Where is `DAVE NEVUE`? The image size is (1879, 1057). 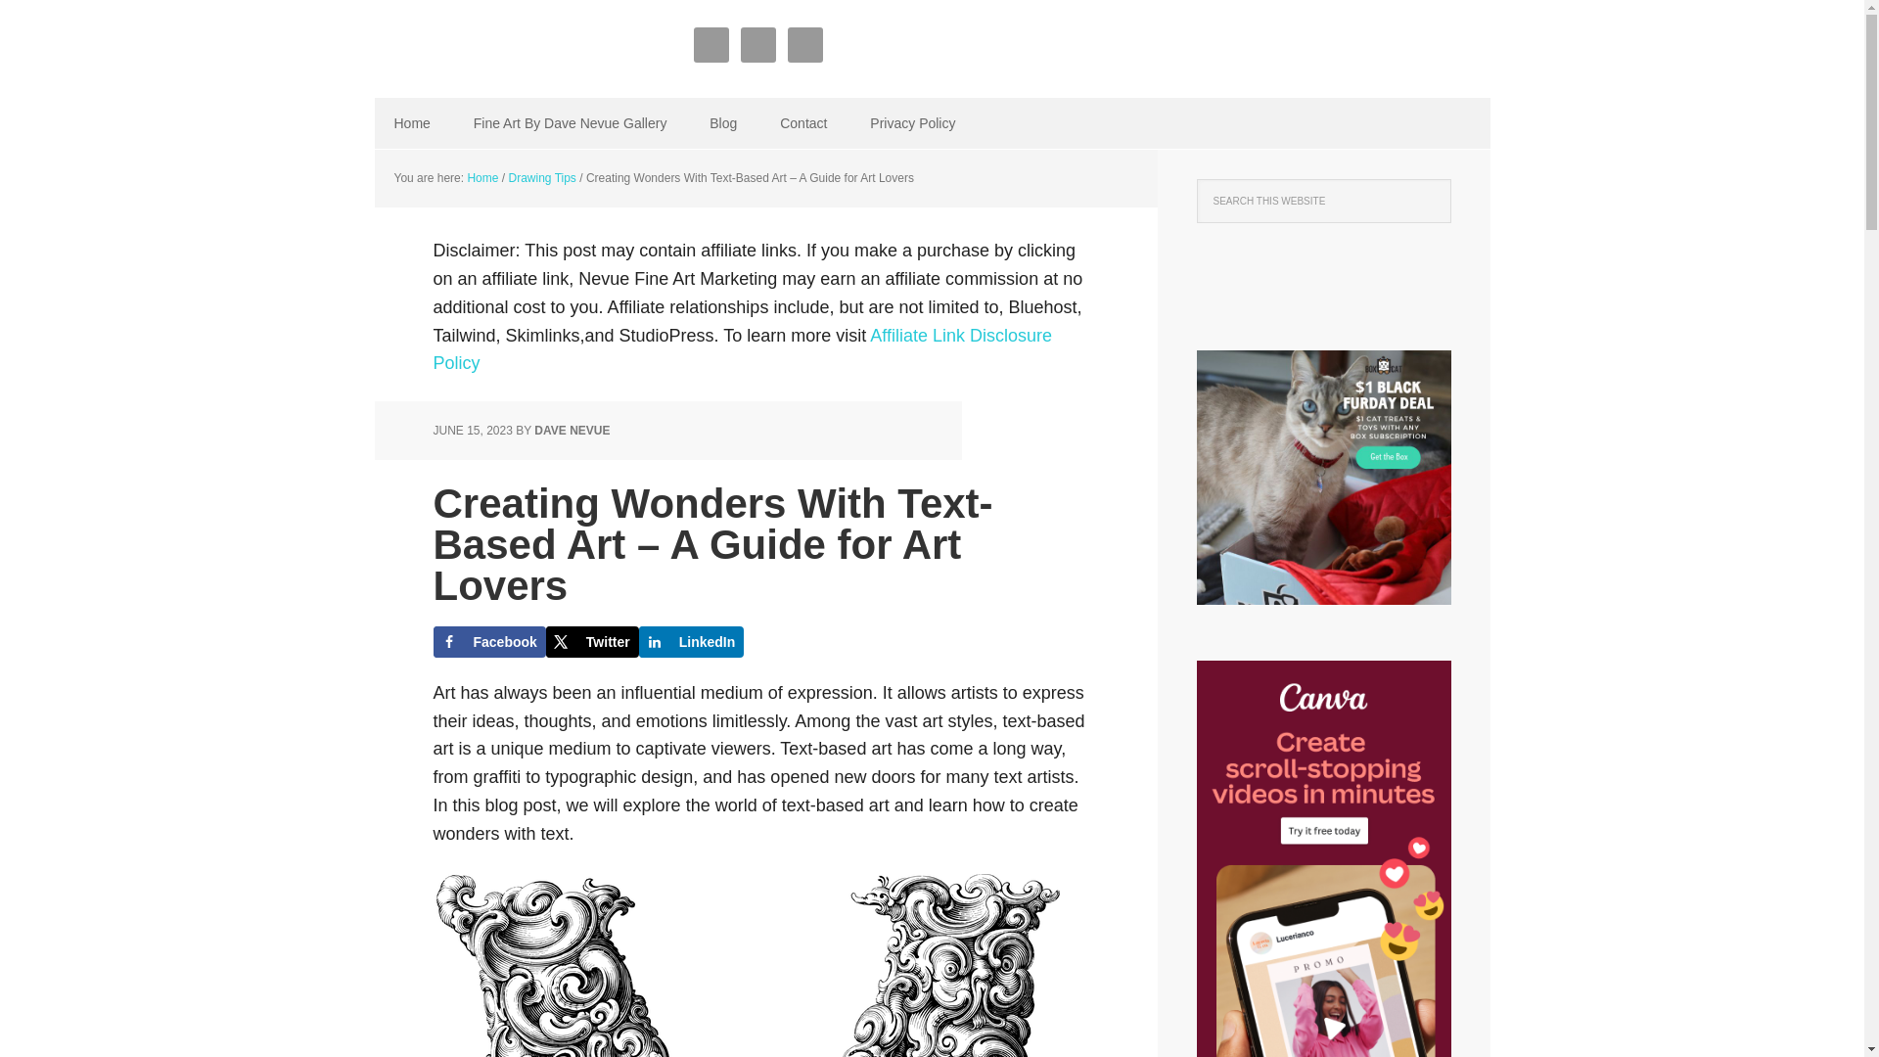 DAVE NEVUE is located at coordinates (572, 431).